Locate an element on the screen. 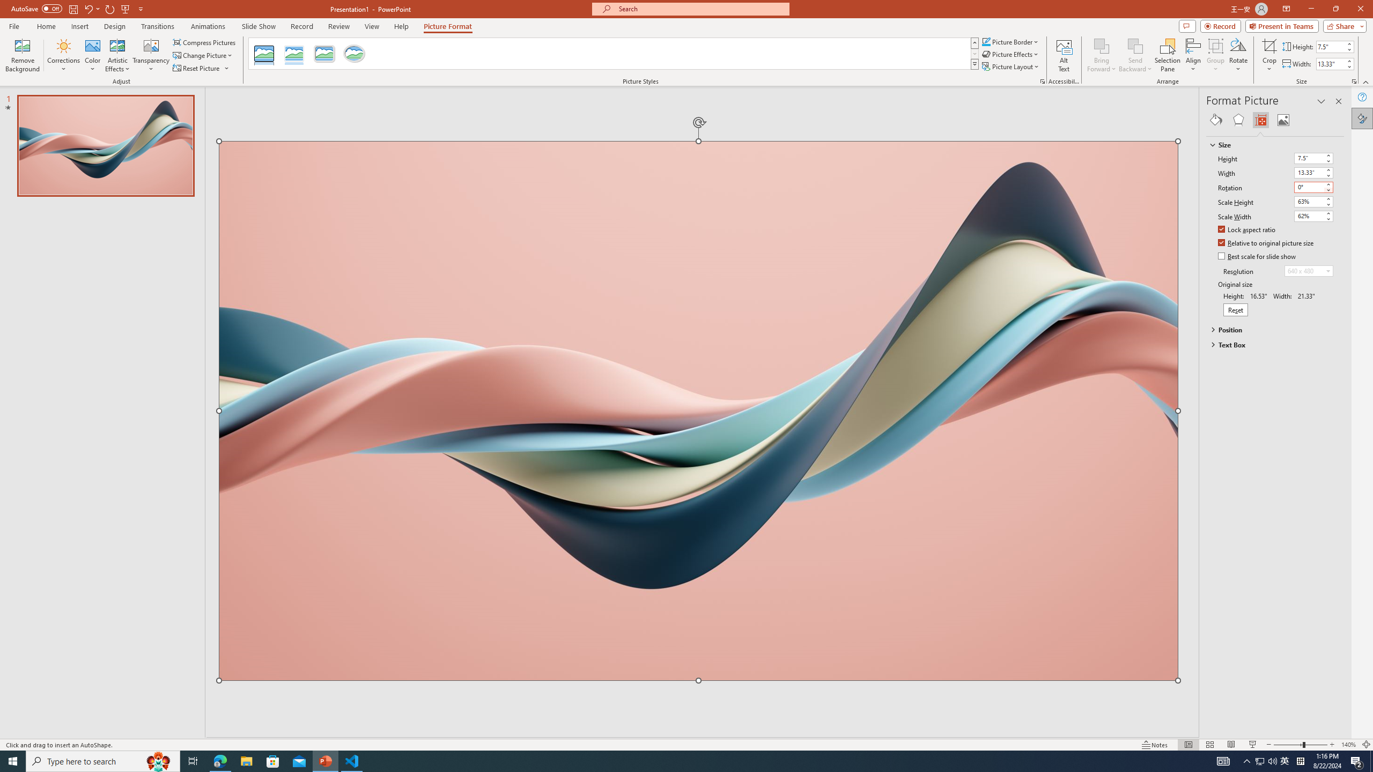  Crop is located at coordinates (1269, 55).